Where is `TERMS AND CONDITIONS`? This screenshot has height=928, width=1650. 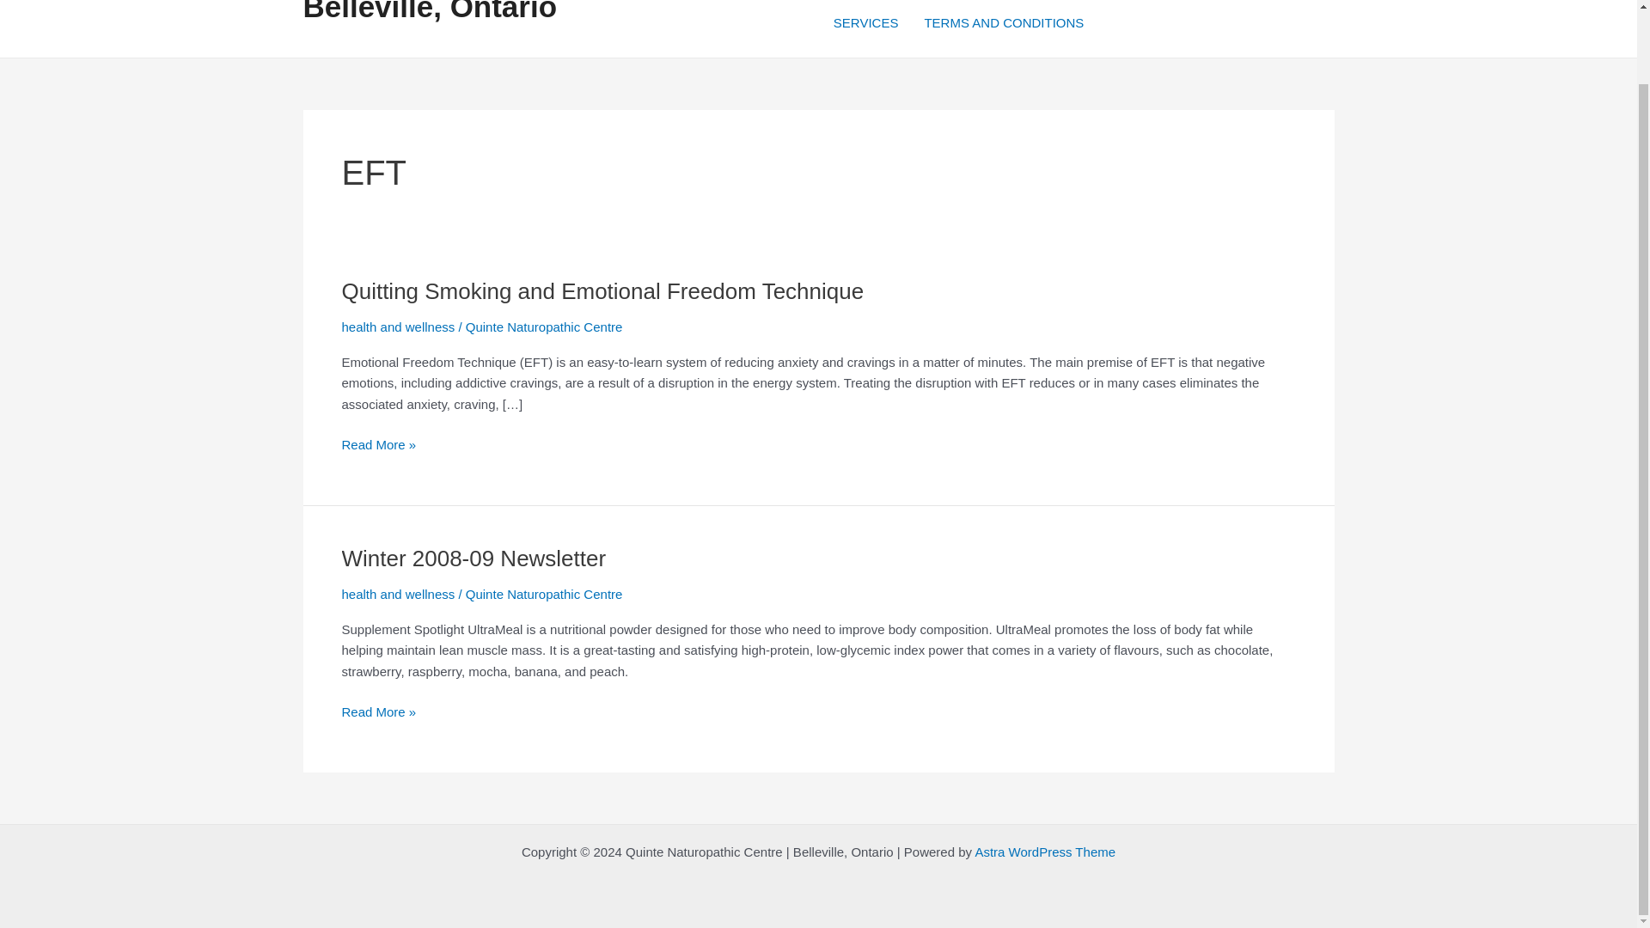 TERMS AND CONDITIONS is located at coordinates (1004, 28).